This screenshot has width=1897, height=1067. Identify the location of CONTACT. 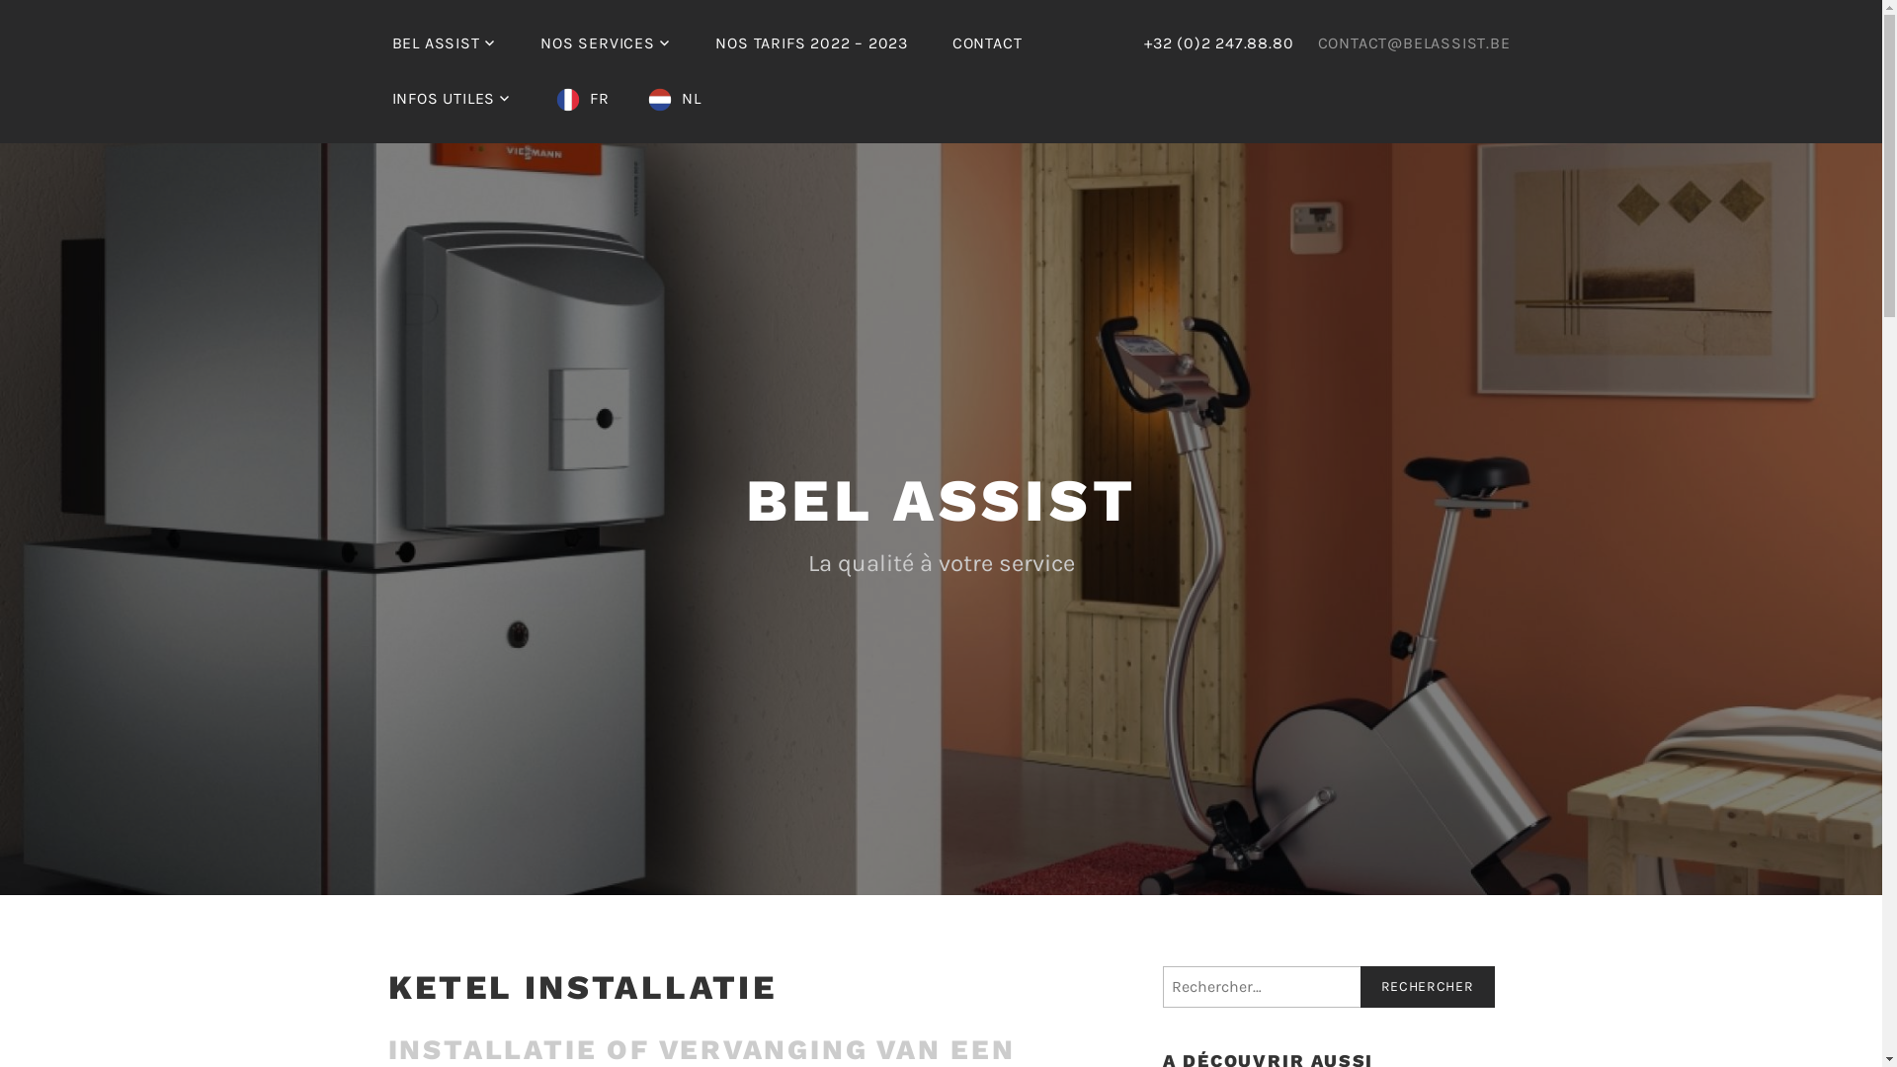
(988, 43).